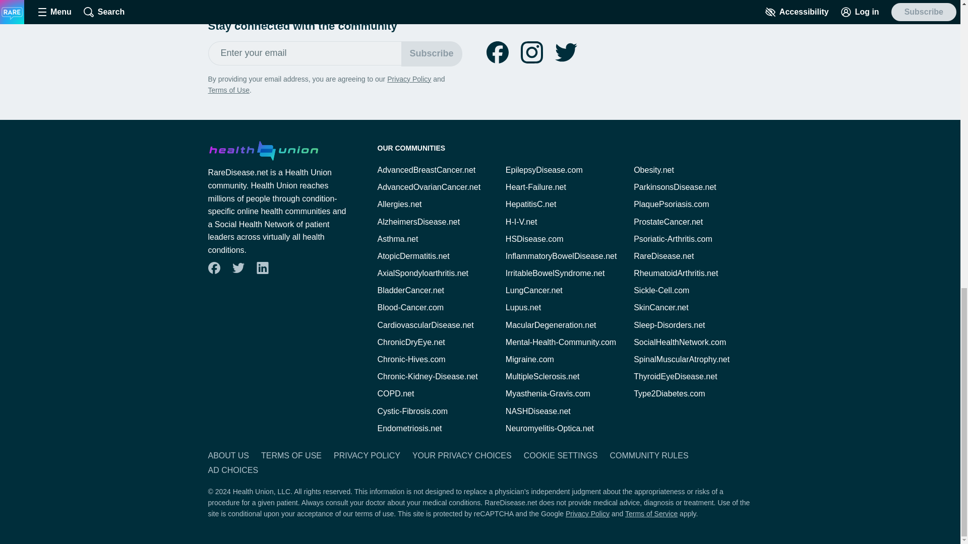 This screenshot has width=968, height=544. What do you see at coordinates (566, 52) in the screenshot?
I see `Follow us on twitter` at bounding box center [566, 52].